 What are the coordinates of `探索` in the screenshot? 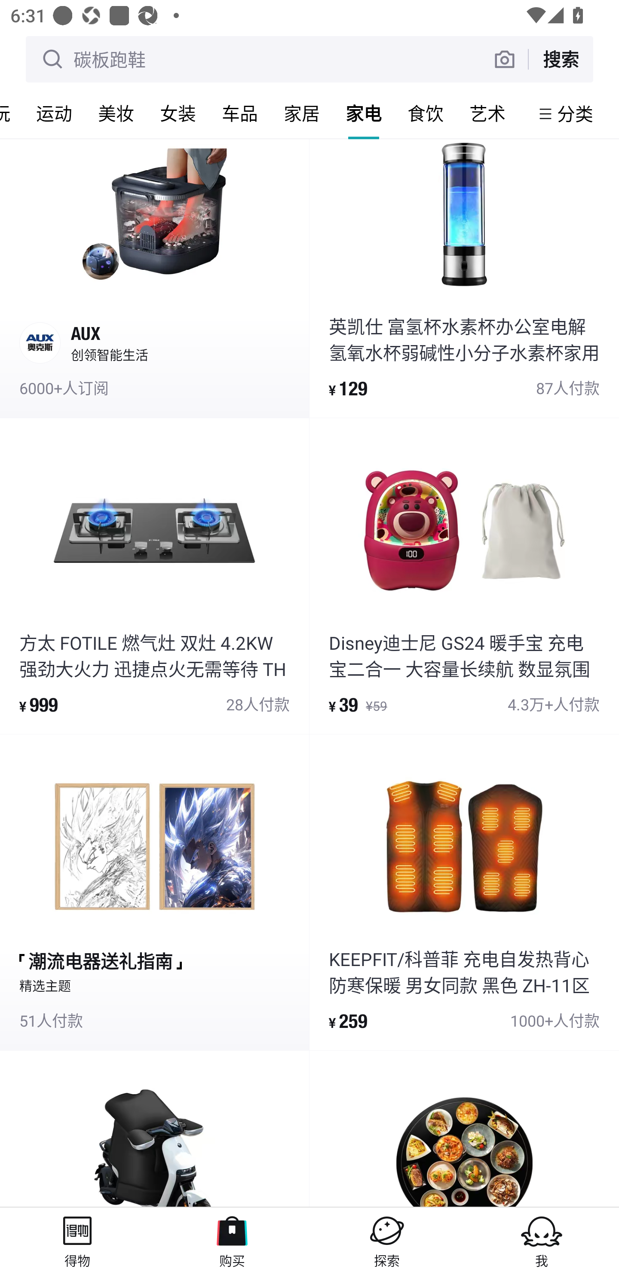 It's located at (387, 1239).